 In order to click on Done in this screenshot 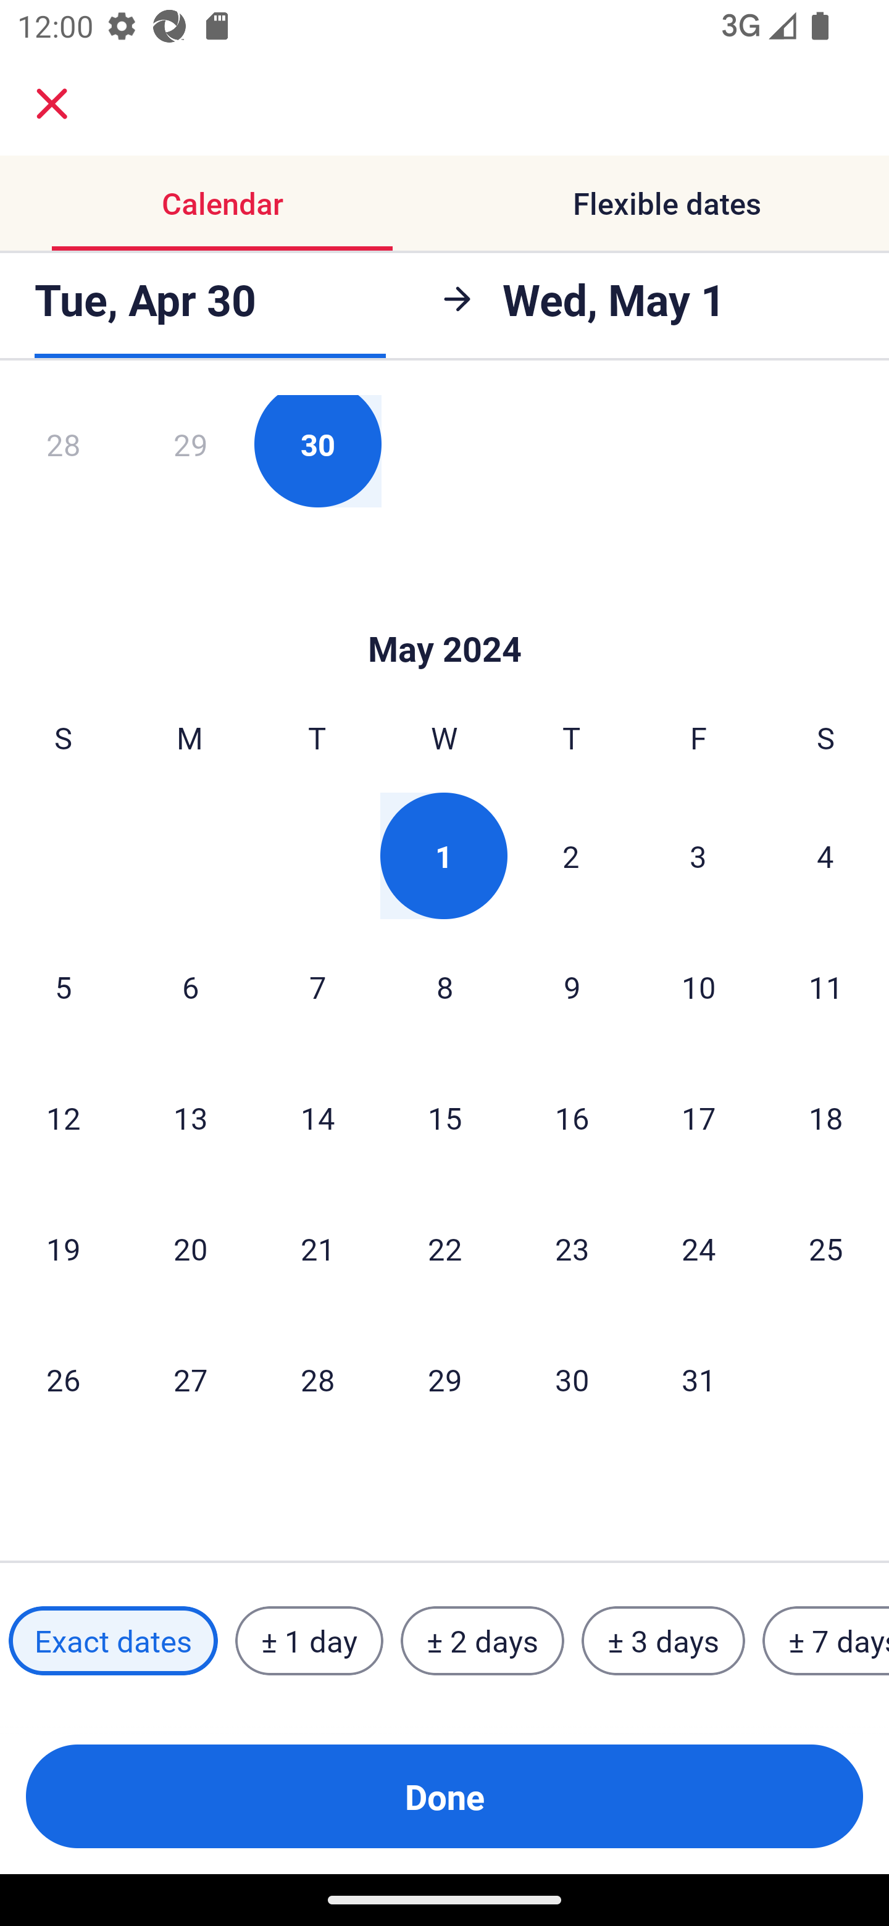, I will do `click(444, 1796)`.